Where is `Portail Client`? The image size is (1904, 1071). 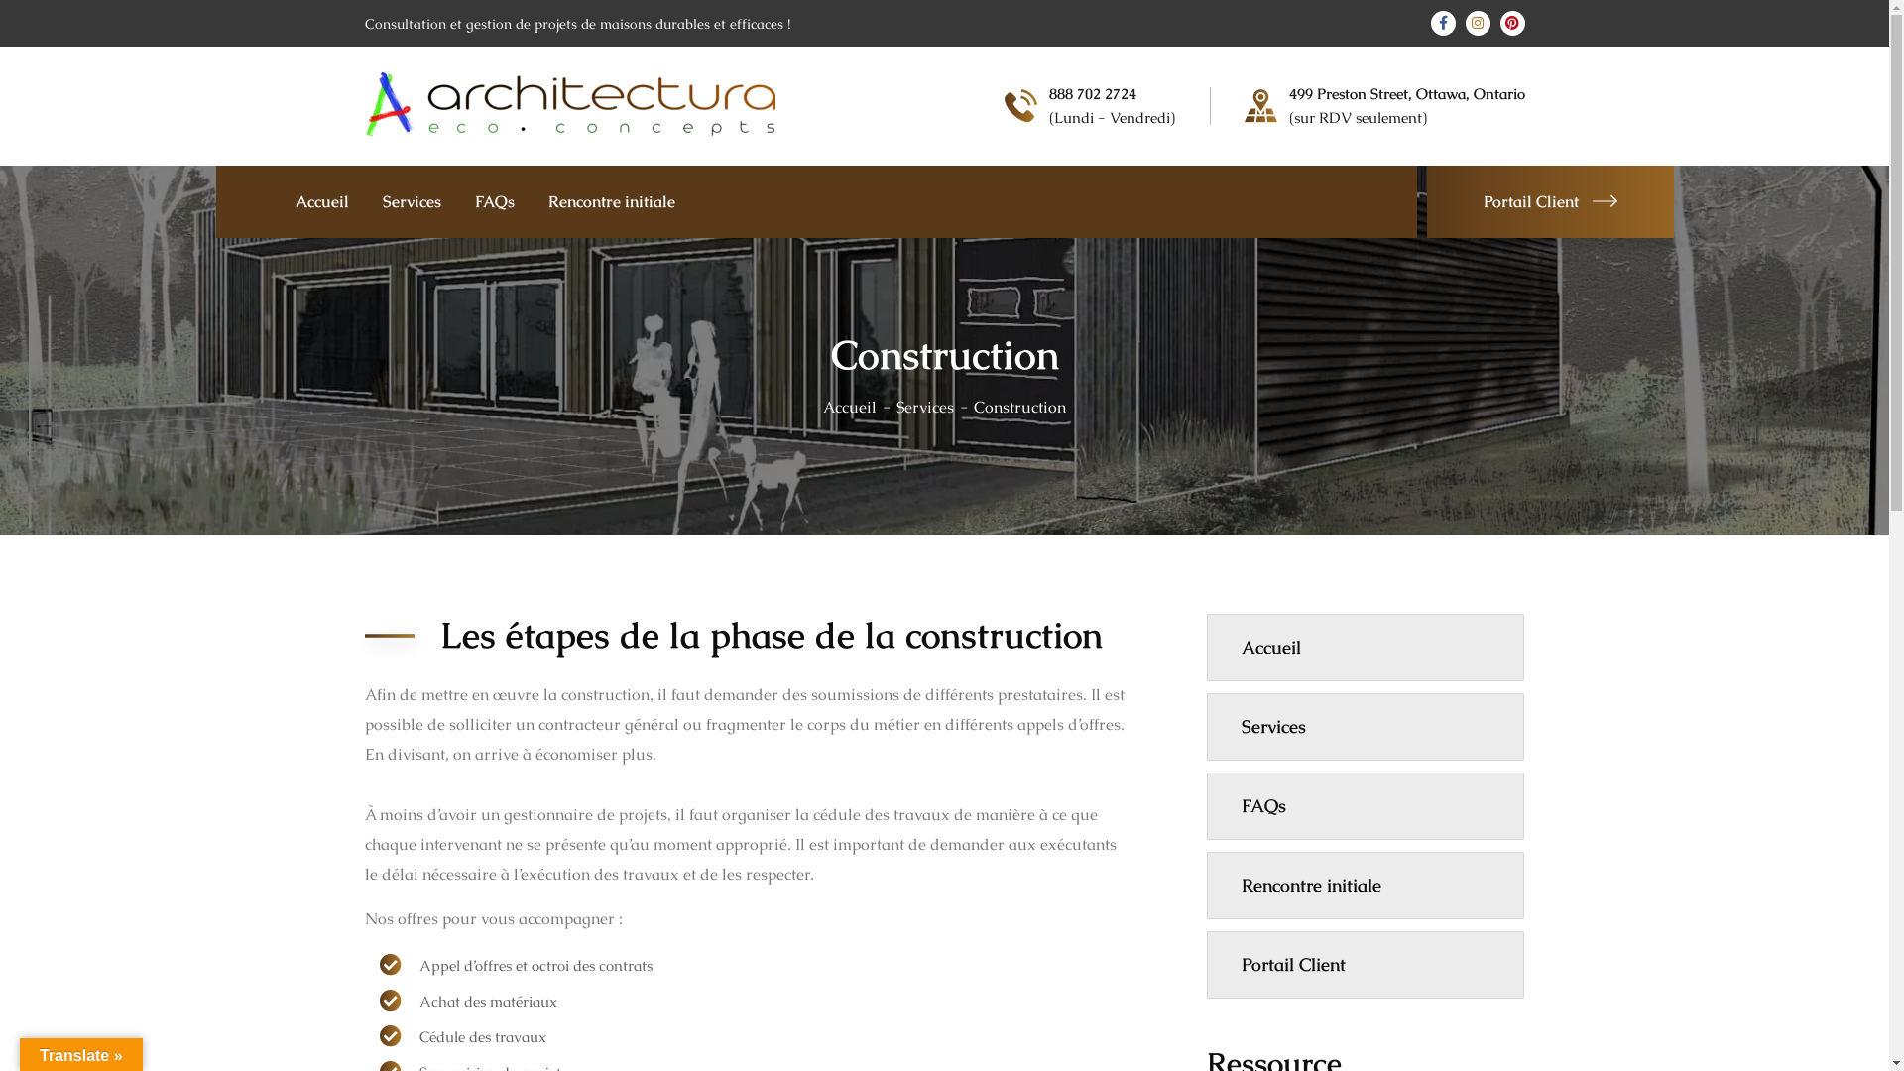 Portail Client is located at coordinates (1366, 965).